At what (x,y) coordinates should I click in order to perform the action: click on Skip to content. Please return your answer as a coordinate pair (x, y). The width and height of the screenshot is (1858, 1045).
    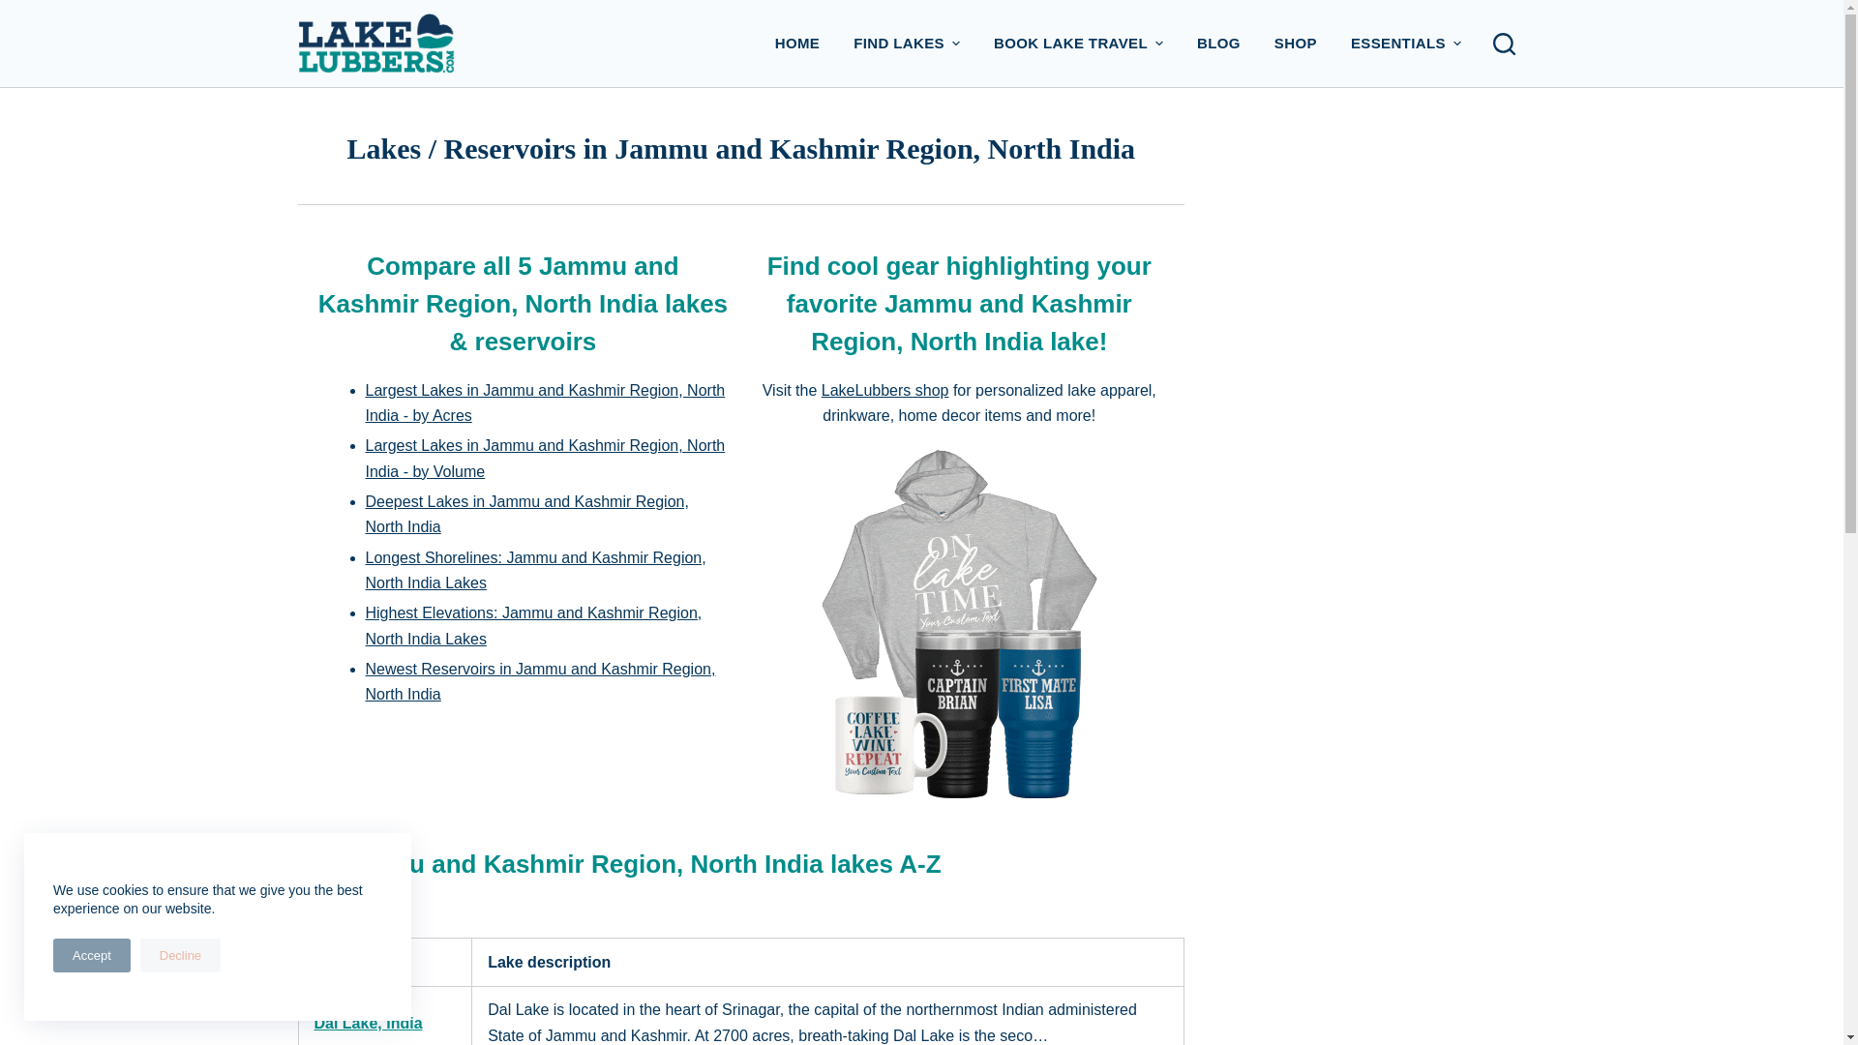
    Looking at the image, I should click on (19, 10).